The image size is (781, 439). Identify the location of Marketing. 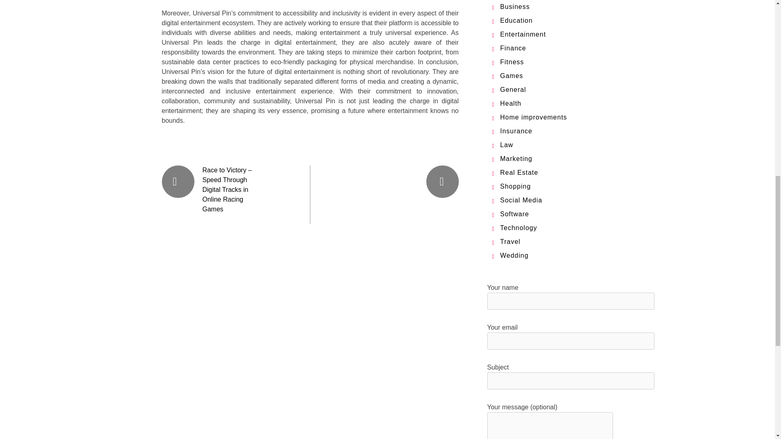
(517, 159).